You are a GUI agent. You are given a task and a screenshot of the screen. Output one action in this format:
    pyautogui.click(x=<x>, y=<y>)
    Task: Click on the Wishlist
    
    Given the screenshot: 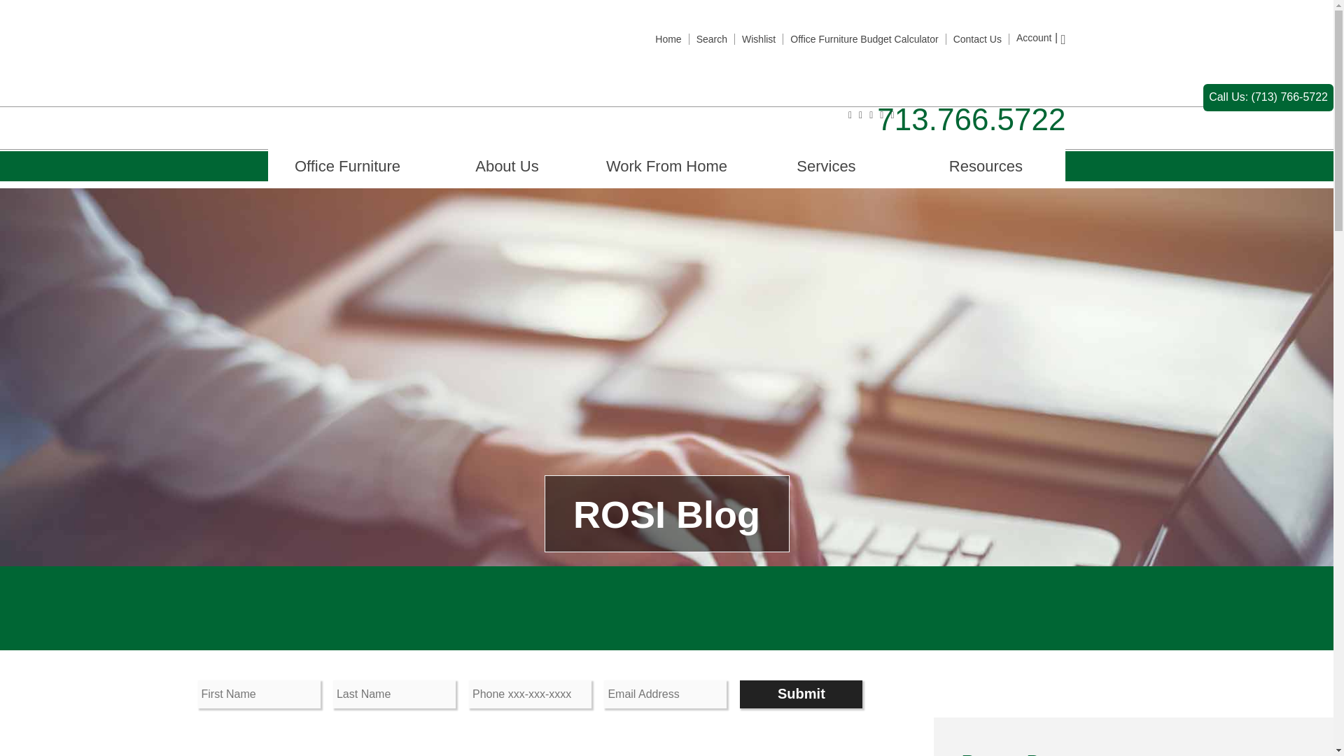 What is the action you would take?
    pyautogui.click(x=758, y=38)
    